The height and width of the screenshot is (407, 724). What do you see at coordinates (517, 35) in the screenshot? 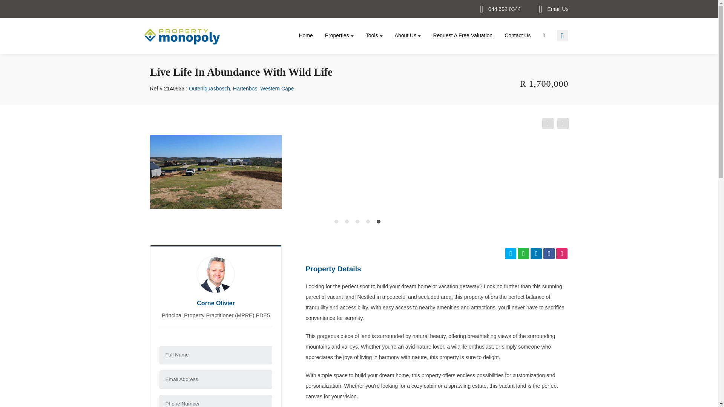
I see `Contact Us` at bounding box center [517, 35].